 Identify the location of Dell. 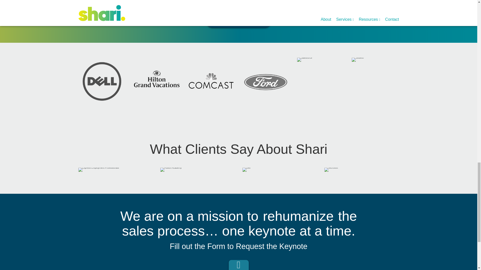
(247, 169).